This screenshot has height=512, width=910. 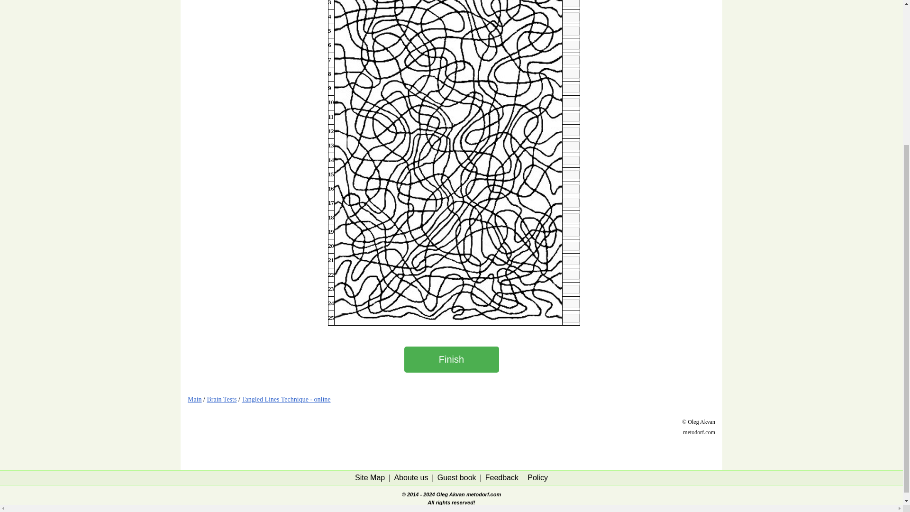 I want to click on Feedback, so click(x=501, y=478).